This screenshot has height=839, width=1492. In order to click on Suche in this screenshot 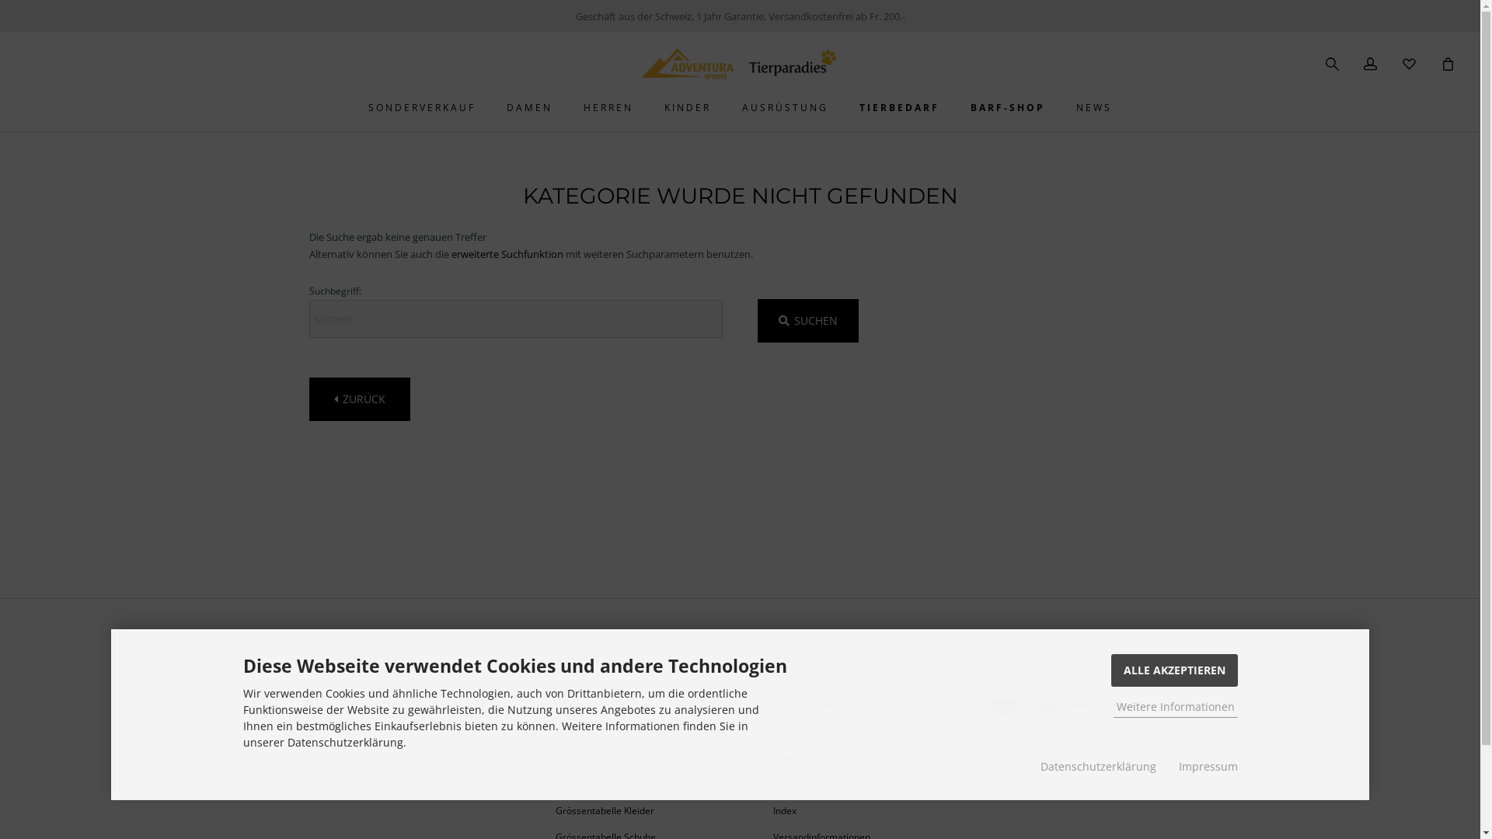, I will do `click(1338, 67)`.